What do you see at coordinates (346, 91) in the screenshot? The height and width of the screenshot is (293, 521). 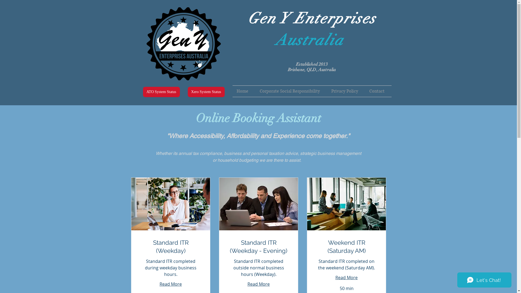 I see `Privacy Policy` at bounding box center [346, 91].